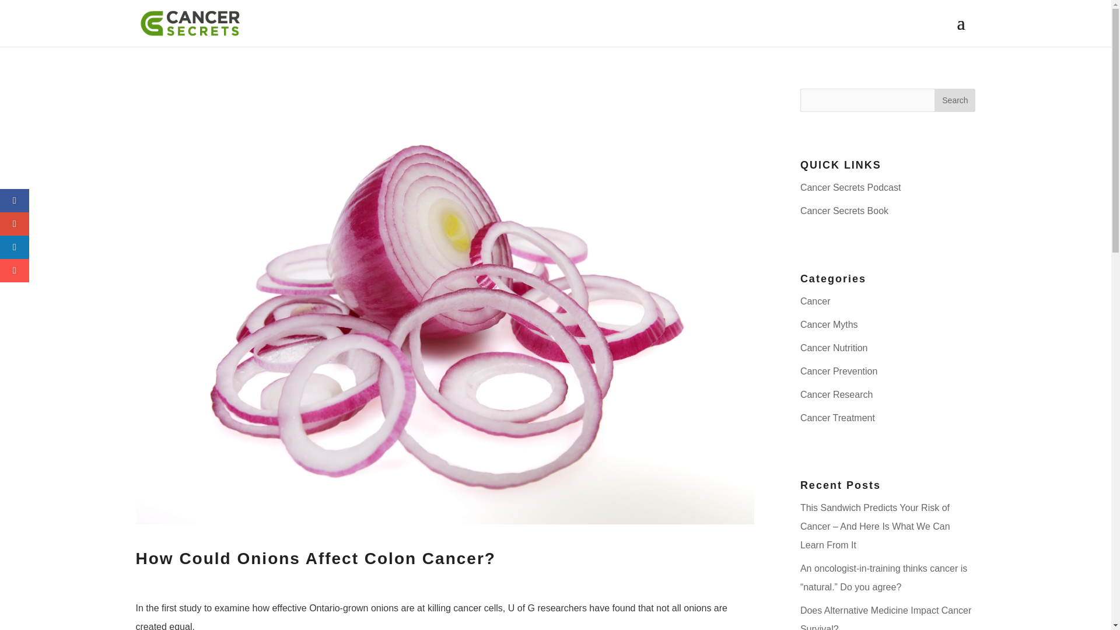 The height and width of the screenshot is (630, 1120). I want to click on Cancer Secrets Book, so click(844, 211).